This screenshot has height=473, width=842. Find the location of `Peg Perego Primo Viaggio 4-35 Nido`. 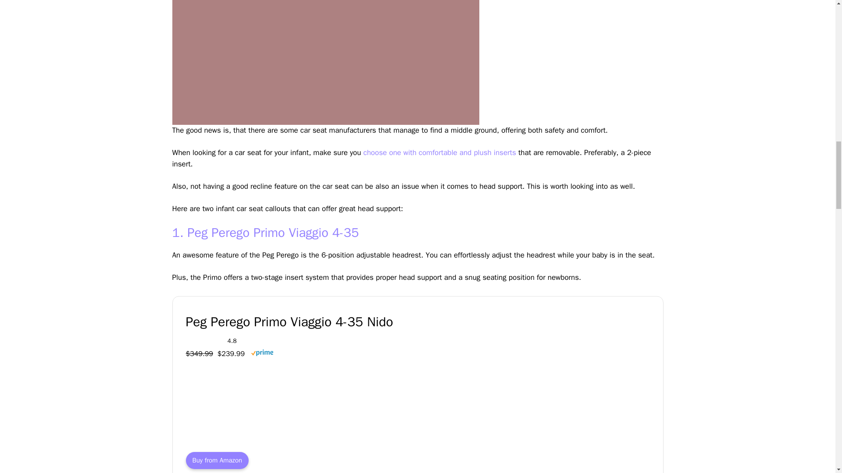

Peg Perego Primo Viaggio 4-35 Nido is located at coordinates (218, 461).